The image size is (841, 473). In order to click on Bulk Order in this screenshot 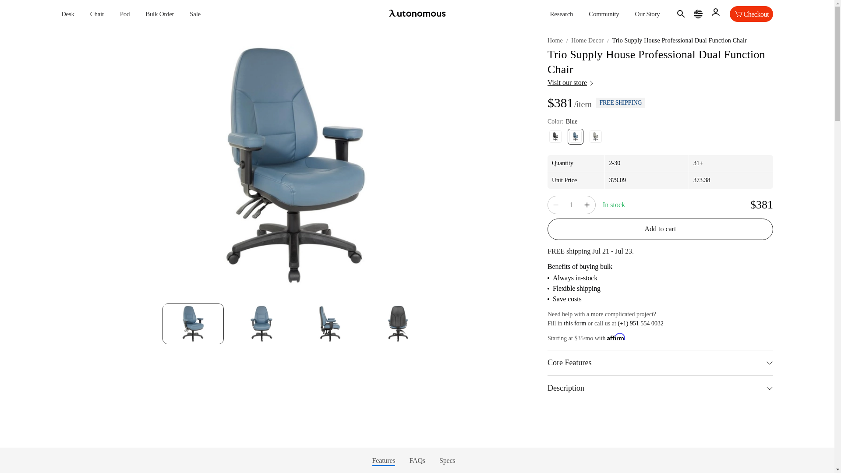, I will do `click(159, 14)`.